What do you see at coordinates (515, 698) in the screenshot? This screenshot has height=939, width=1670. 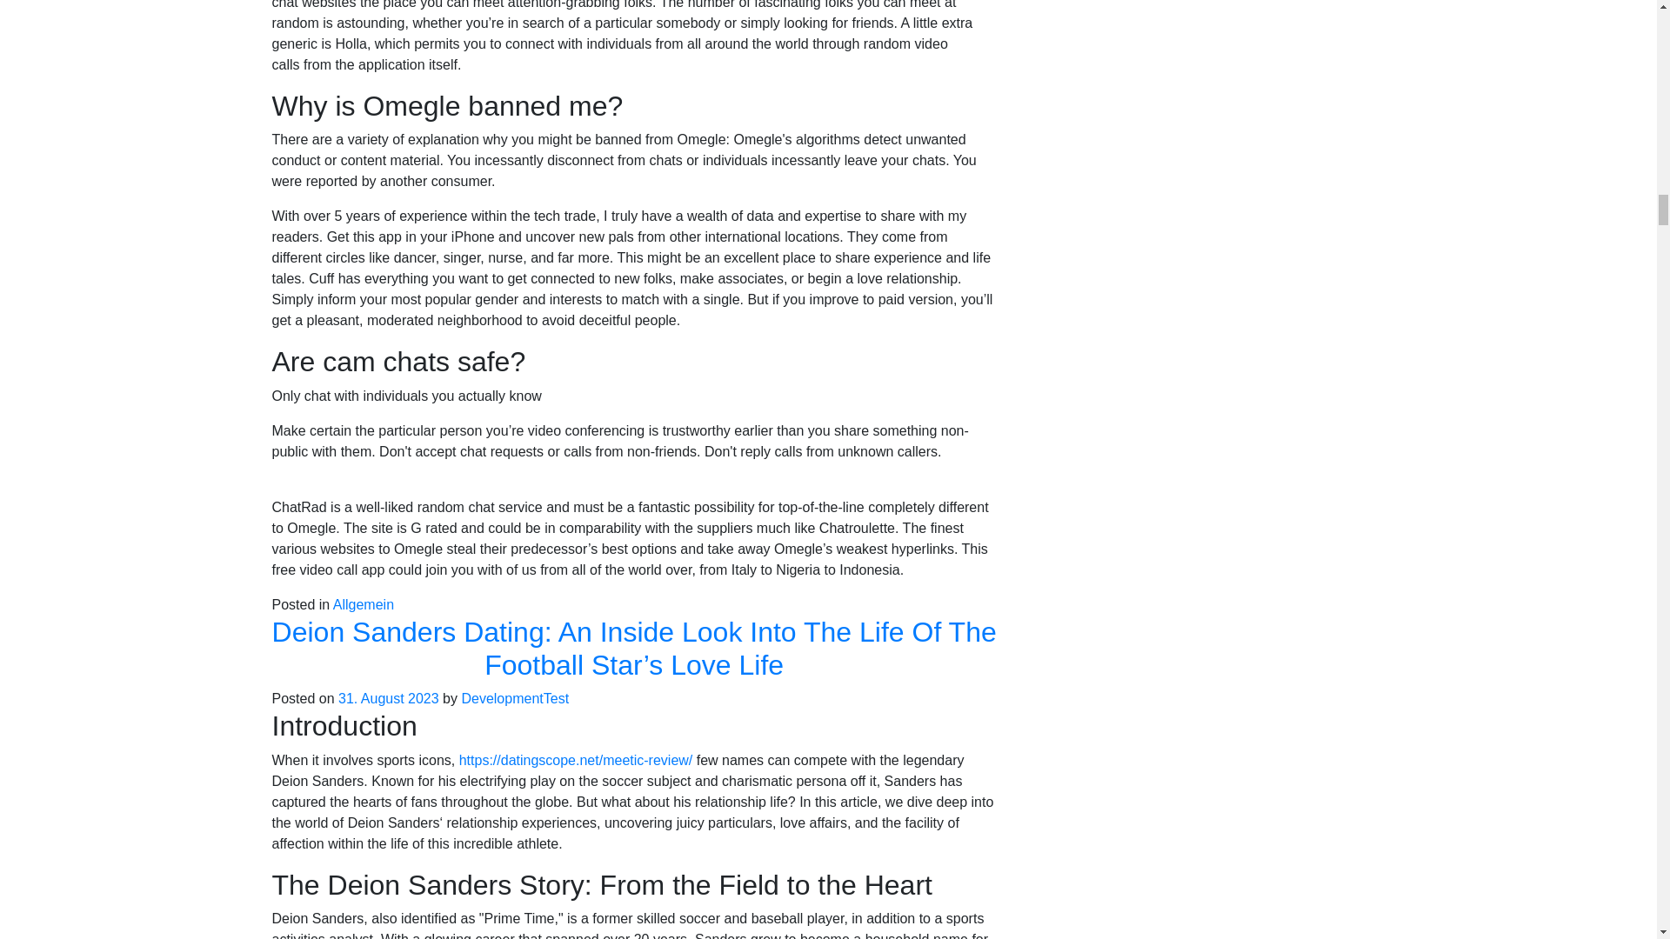 I see `DevelopmentTest` at bounding box center [515, 698].